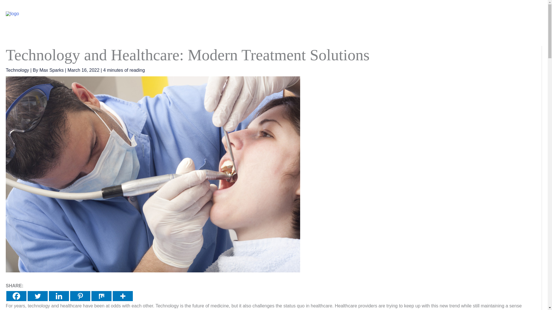 The image size is (552, 310). Describe the element at coordinates (37, 296) in the screenshot. I see `Twitter` at that location.